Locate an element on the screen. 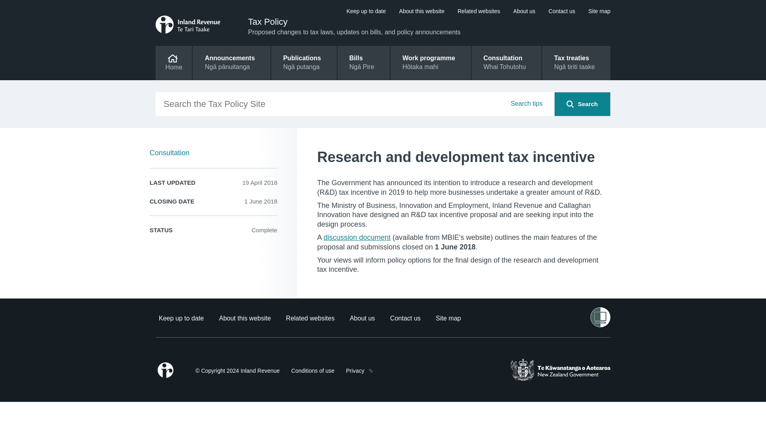 This screenshot has height=431, width=766. About us is located at coordinates (362, 318).